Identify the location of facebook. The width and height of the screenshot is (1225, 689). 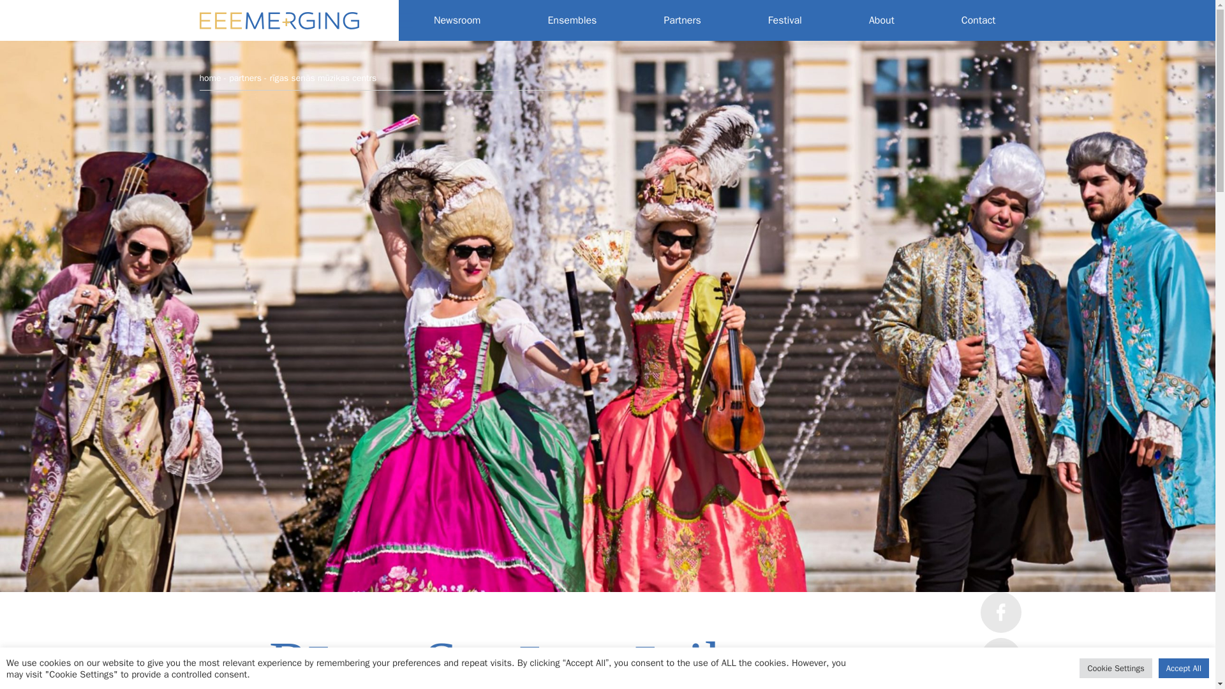
(1000, 612).